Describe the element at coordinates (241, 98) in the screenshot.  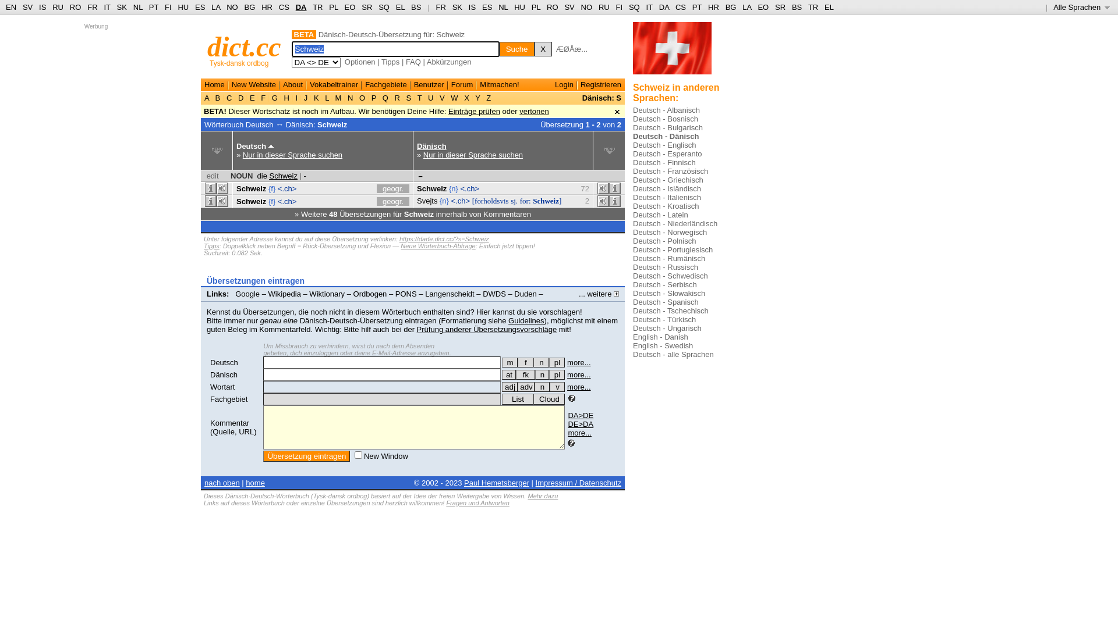
I see `D` at that location.